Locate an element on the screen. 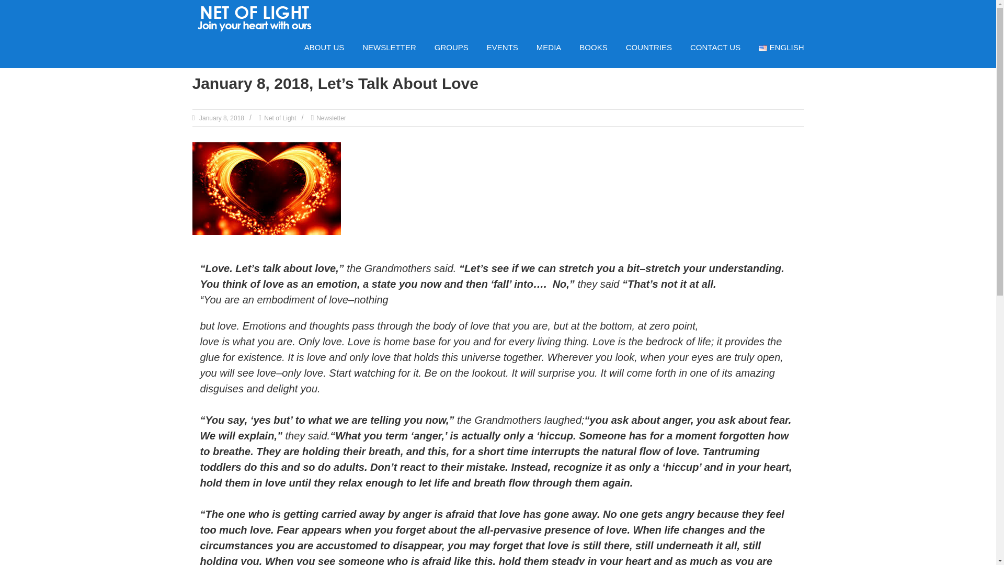  NEWSLETTER is located at coordinates (389, 47).